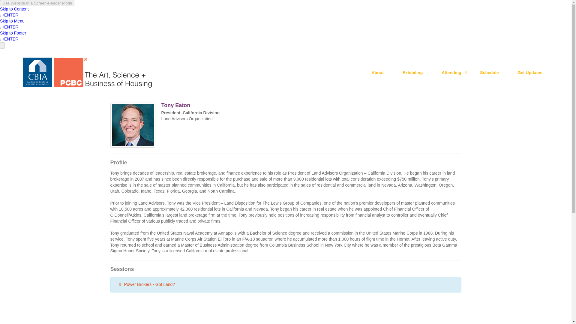 The image size is (576, 324). What do you see at coordinates (416, 73) in the screenshot?
I see `Exhibiting  ` at bounding box center [416, 73].